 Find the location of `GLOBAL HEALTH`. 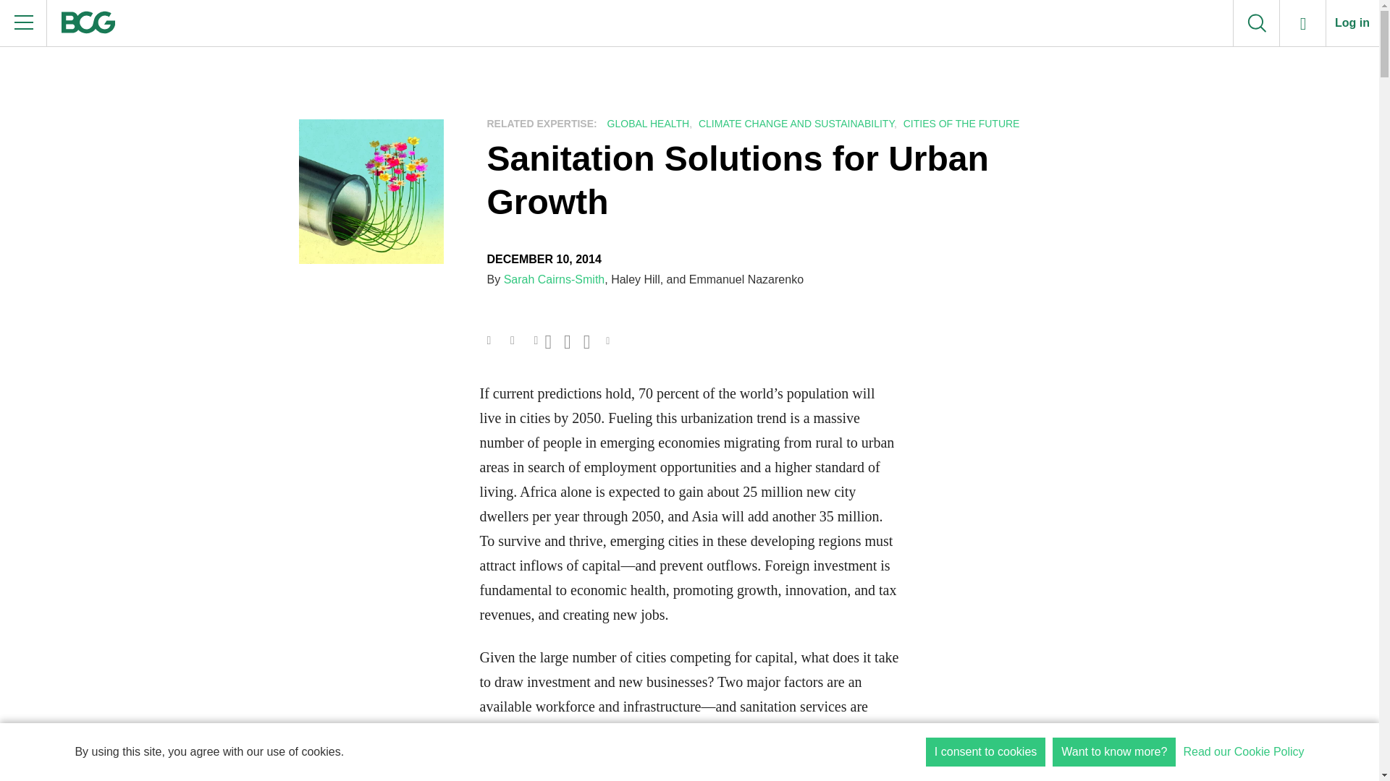

GLOBAL HEALTH is located at coordinates (646, 124).